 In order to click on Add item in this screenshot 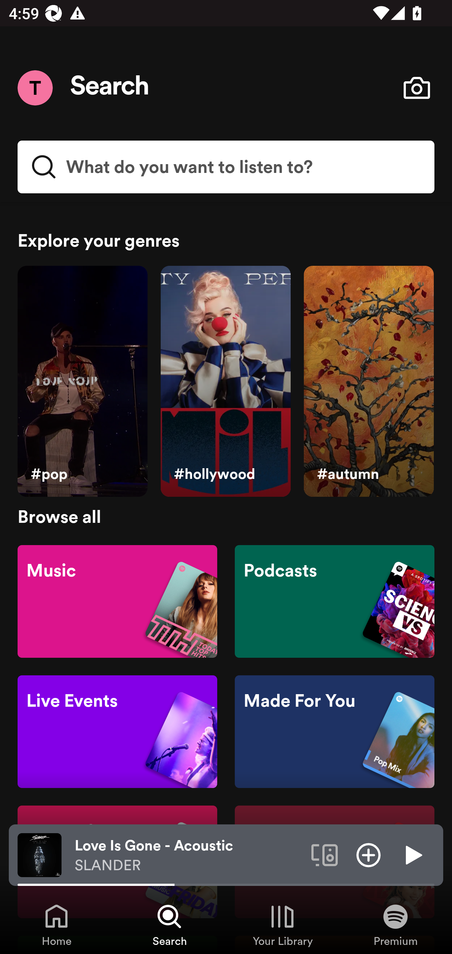, I will do `click(369, 855)`.